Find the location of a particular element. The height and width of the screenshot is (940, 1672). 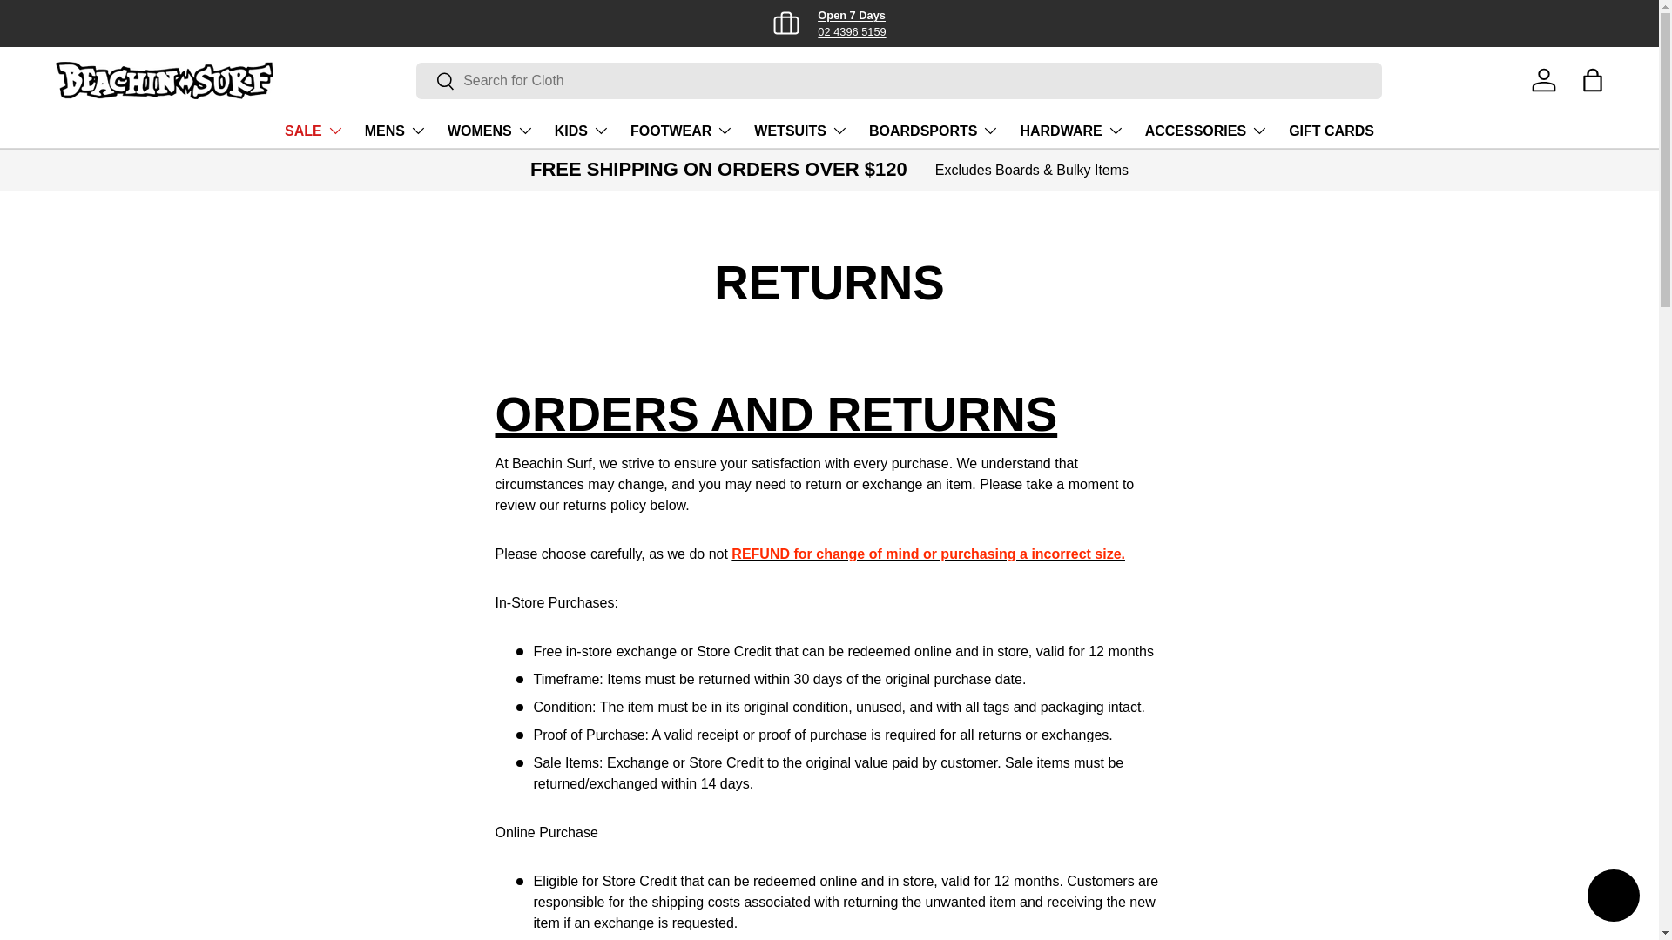

02 4396 5159 is located at coordinates (852, 31).